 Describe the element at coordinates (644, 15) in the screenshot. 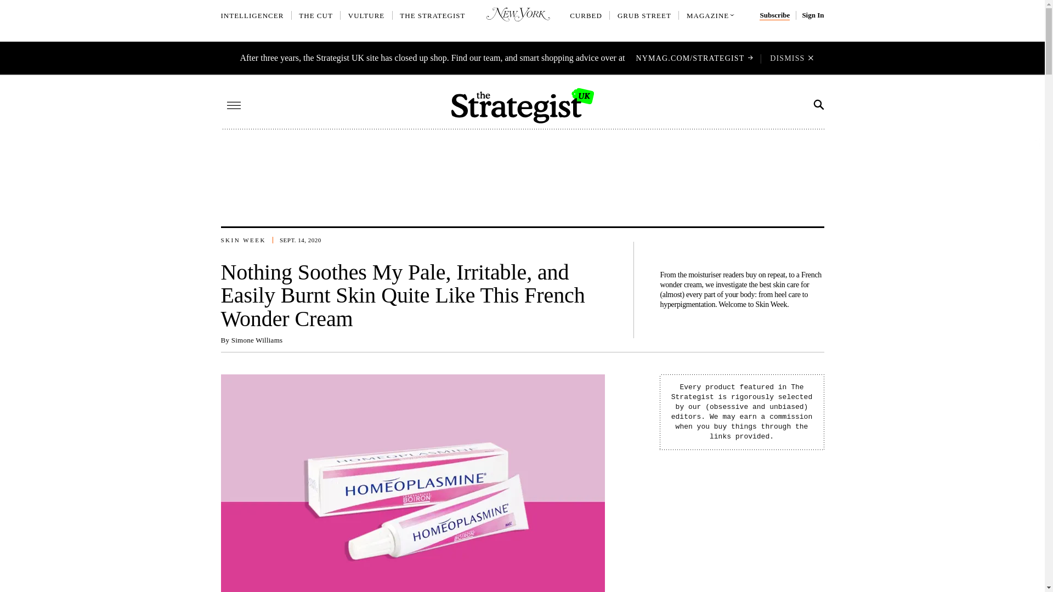

I see `GRUB STREET` at that location.